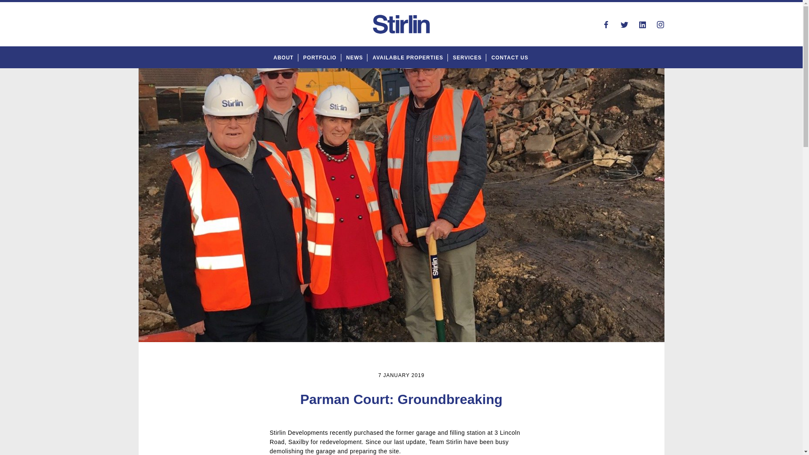  What do you see at coordinates (354, 57) in the screenshot?
I see `NEWS` at bounding box center [354, 57].